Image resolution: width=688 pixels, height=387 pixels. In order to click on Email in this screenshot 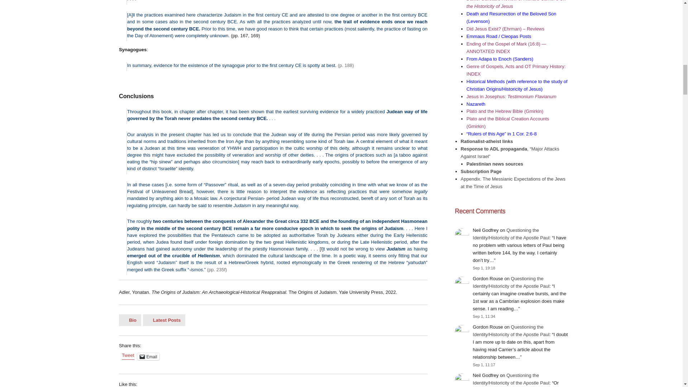, I will do `click(148, 356)`.